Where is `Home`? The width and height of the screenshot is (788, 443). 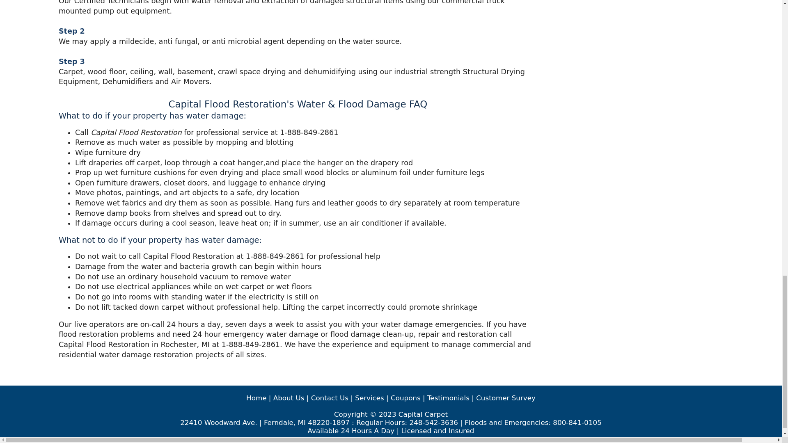
Home is located at coordinates (256, 398).